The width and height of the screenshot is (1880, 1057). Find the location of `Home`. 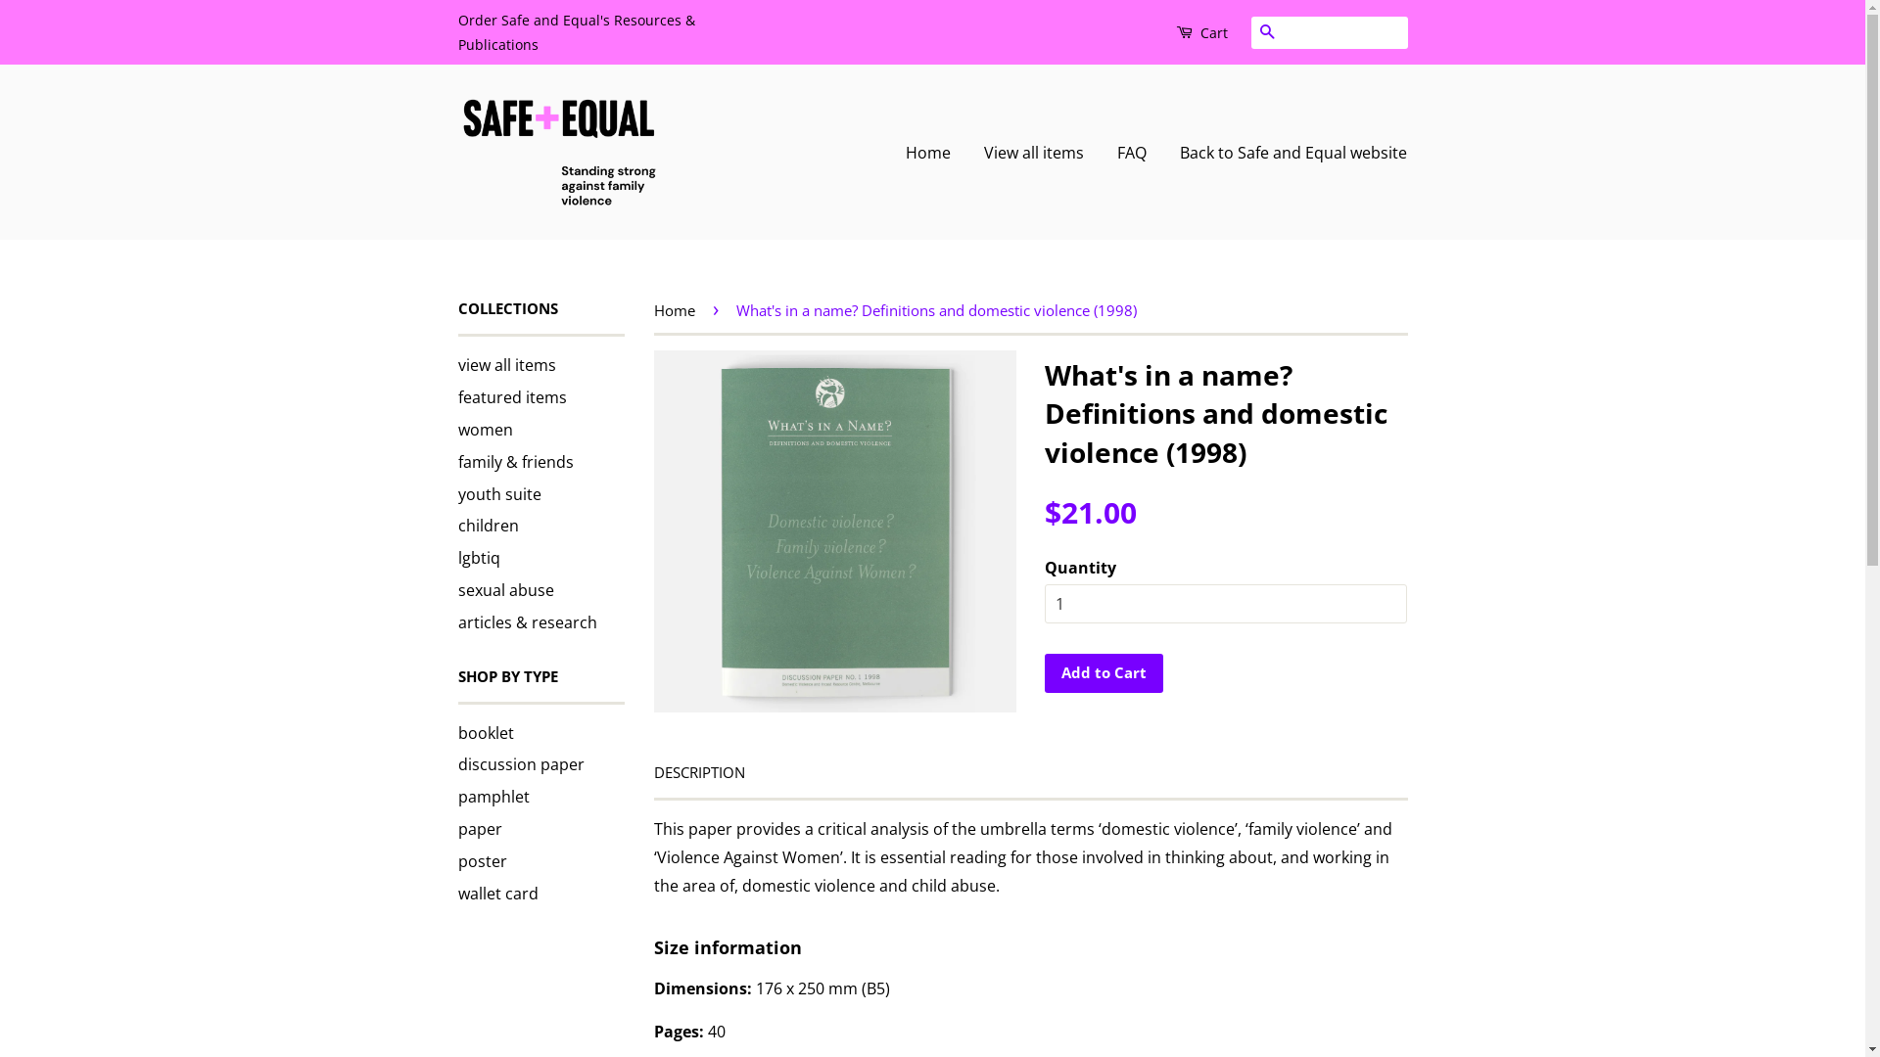

Home is located at coordinates (936, 153).